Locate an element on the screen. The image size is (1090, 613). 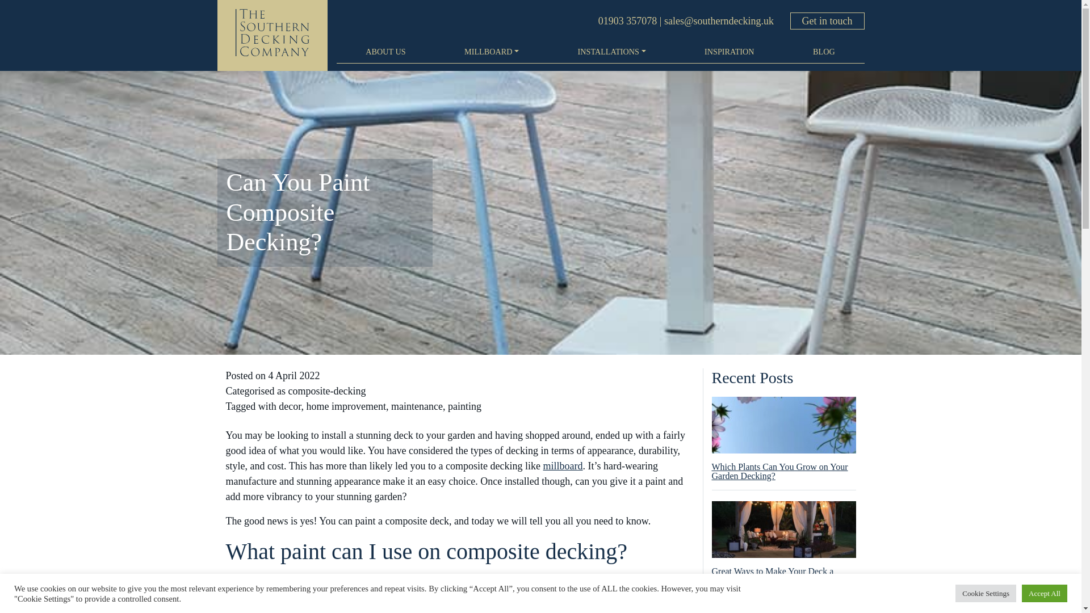
01903 357078 is located at coordinates (628, 21).